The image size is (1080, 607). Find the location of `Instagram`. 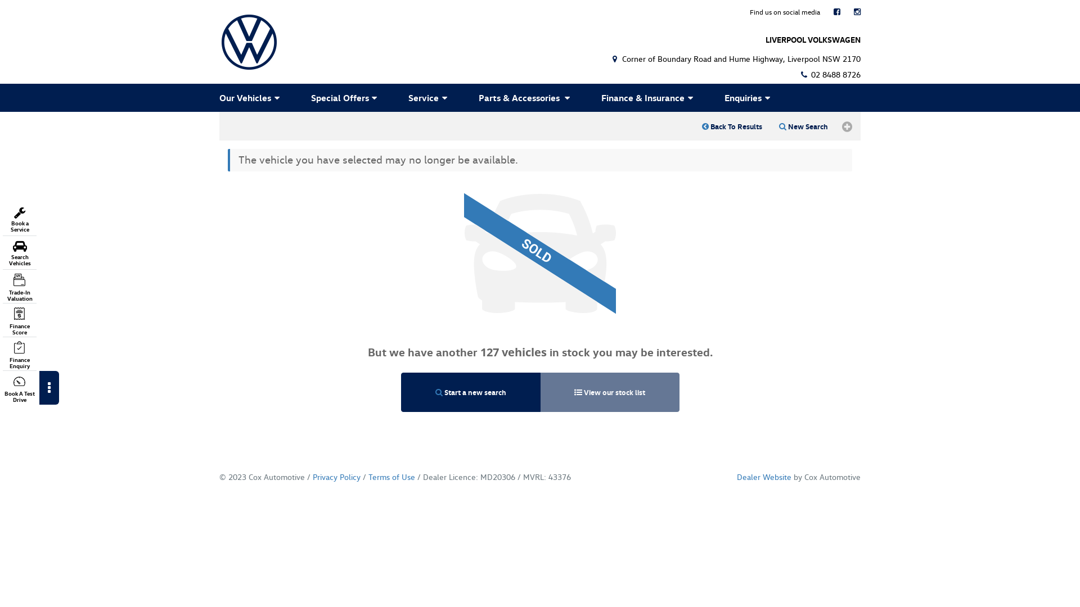

Instagram is located at coordinates (857, 12).